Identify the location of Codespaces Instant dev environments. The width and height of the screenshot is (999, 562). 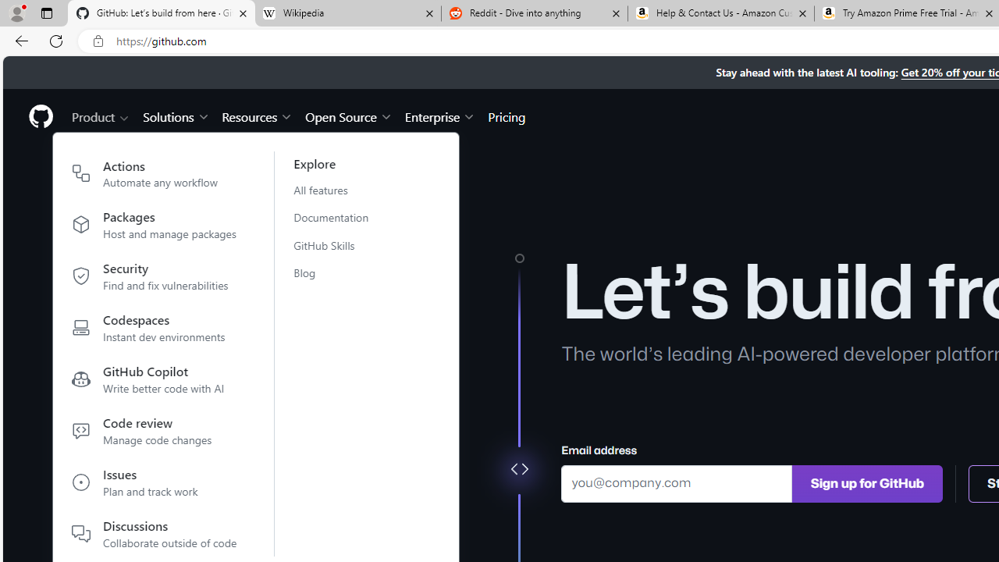
(155, 331).